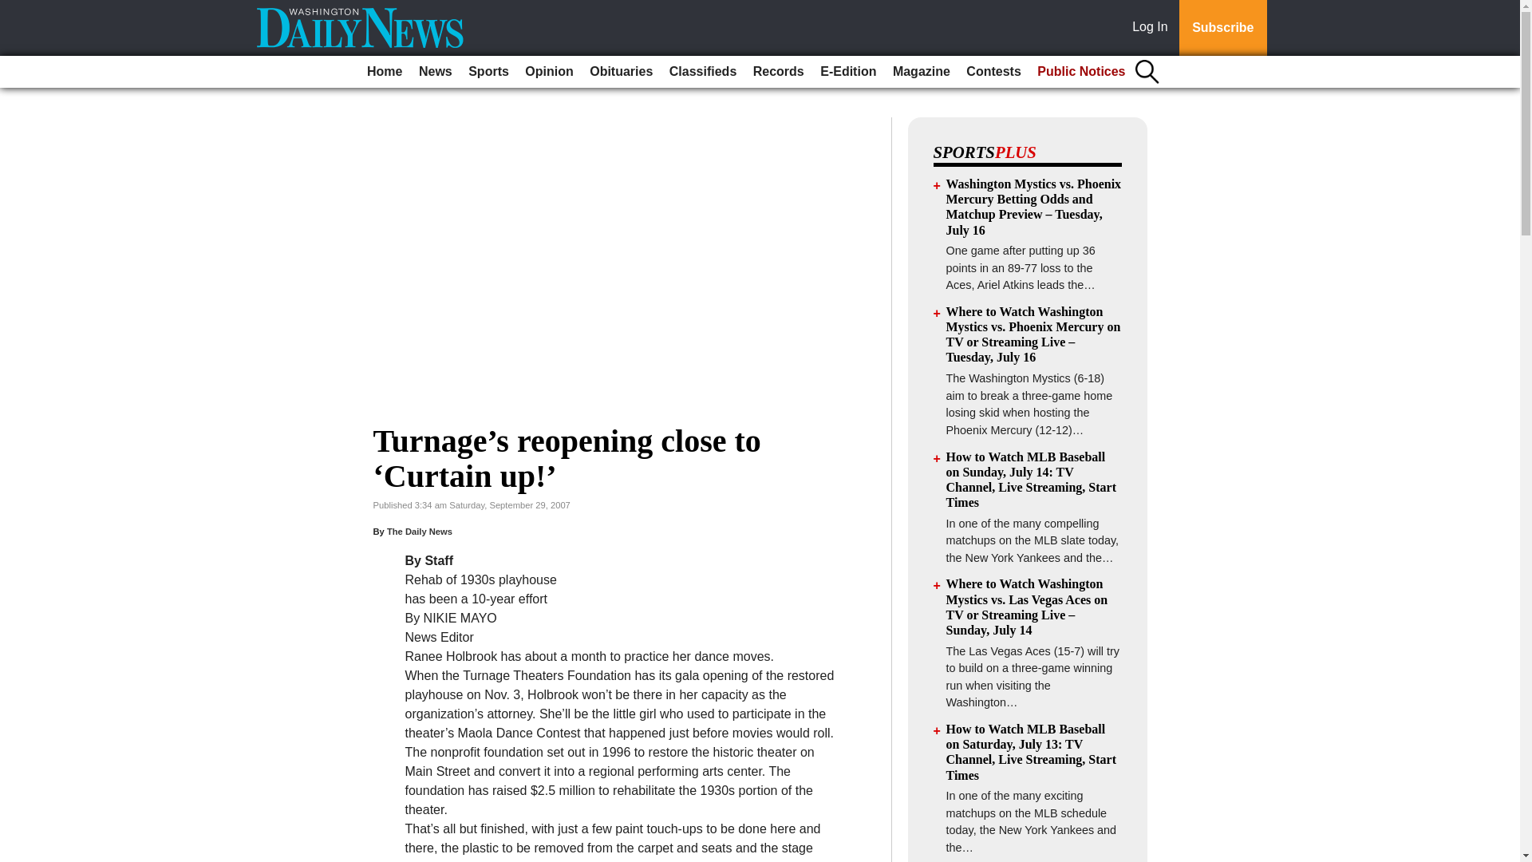  I want to click on Classifieds, so click(703, 72).